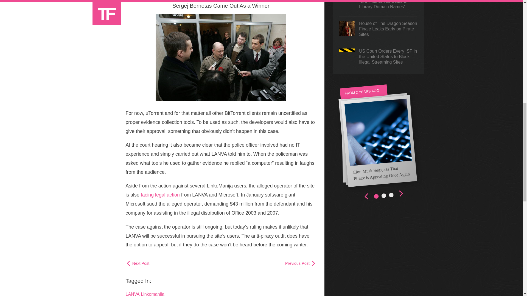  What do you see at coordinates (138, 263) in the screenshot?
I see `Next Post` at bounding box center [138, 263].